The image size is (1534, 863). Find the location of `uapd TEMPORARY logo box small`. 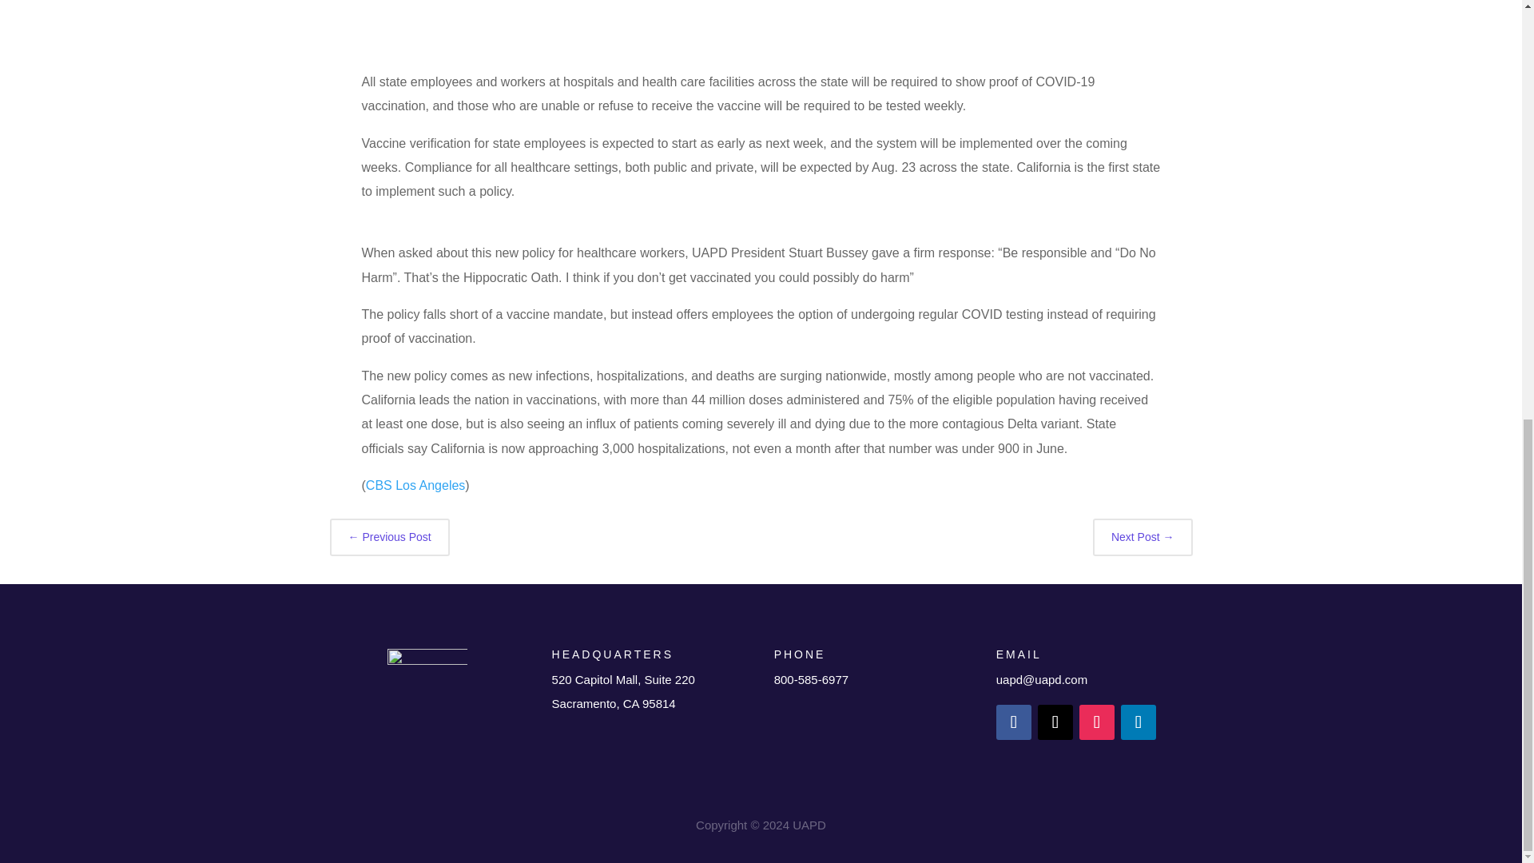

uapd TEMPORARY logo box small is located at coordinates (427, 662).